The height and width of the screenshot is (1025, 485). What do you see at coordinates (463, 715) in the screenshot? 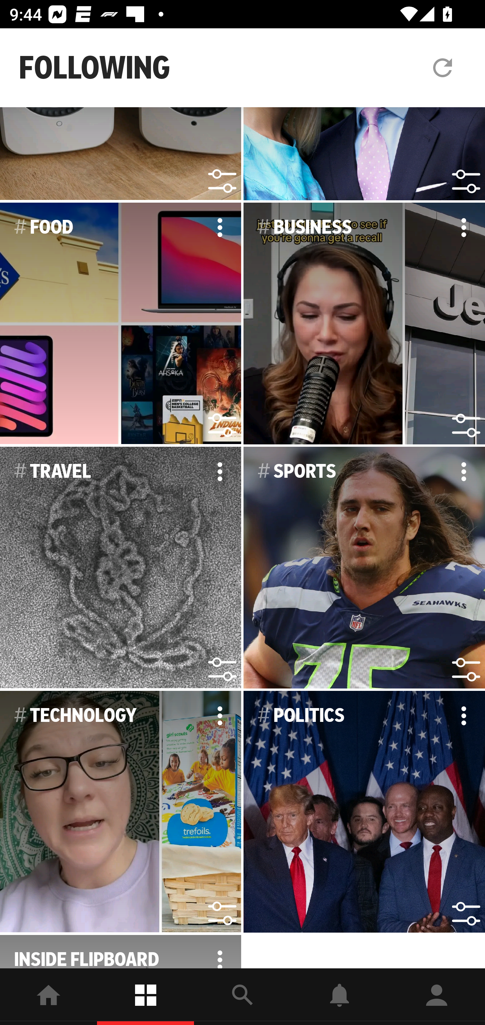
I see `Options` at bounding box center [463, 715].